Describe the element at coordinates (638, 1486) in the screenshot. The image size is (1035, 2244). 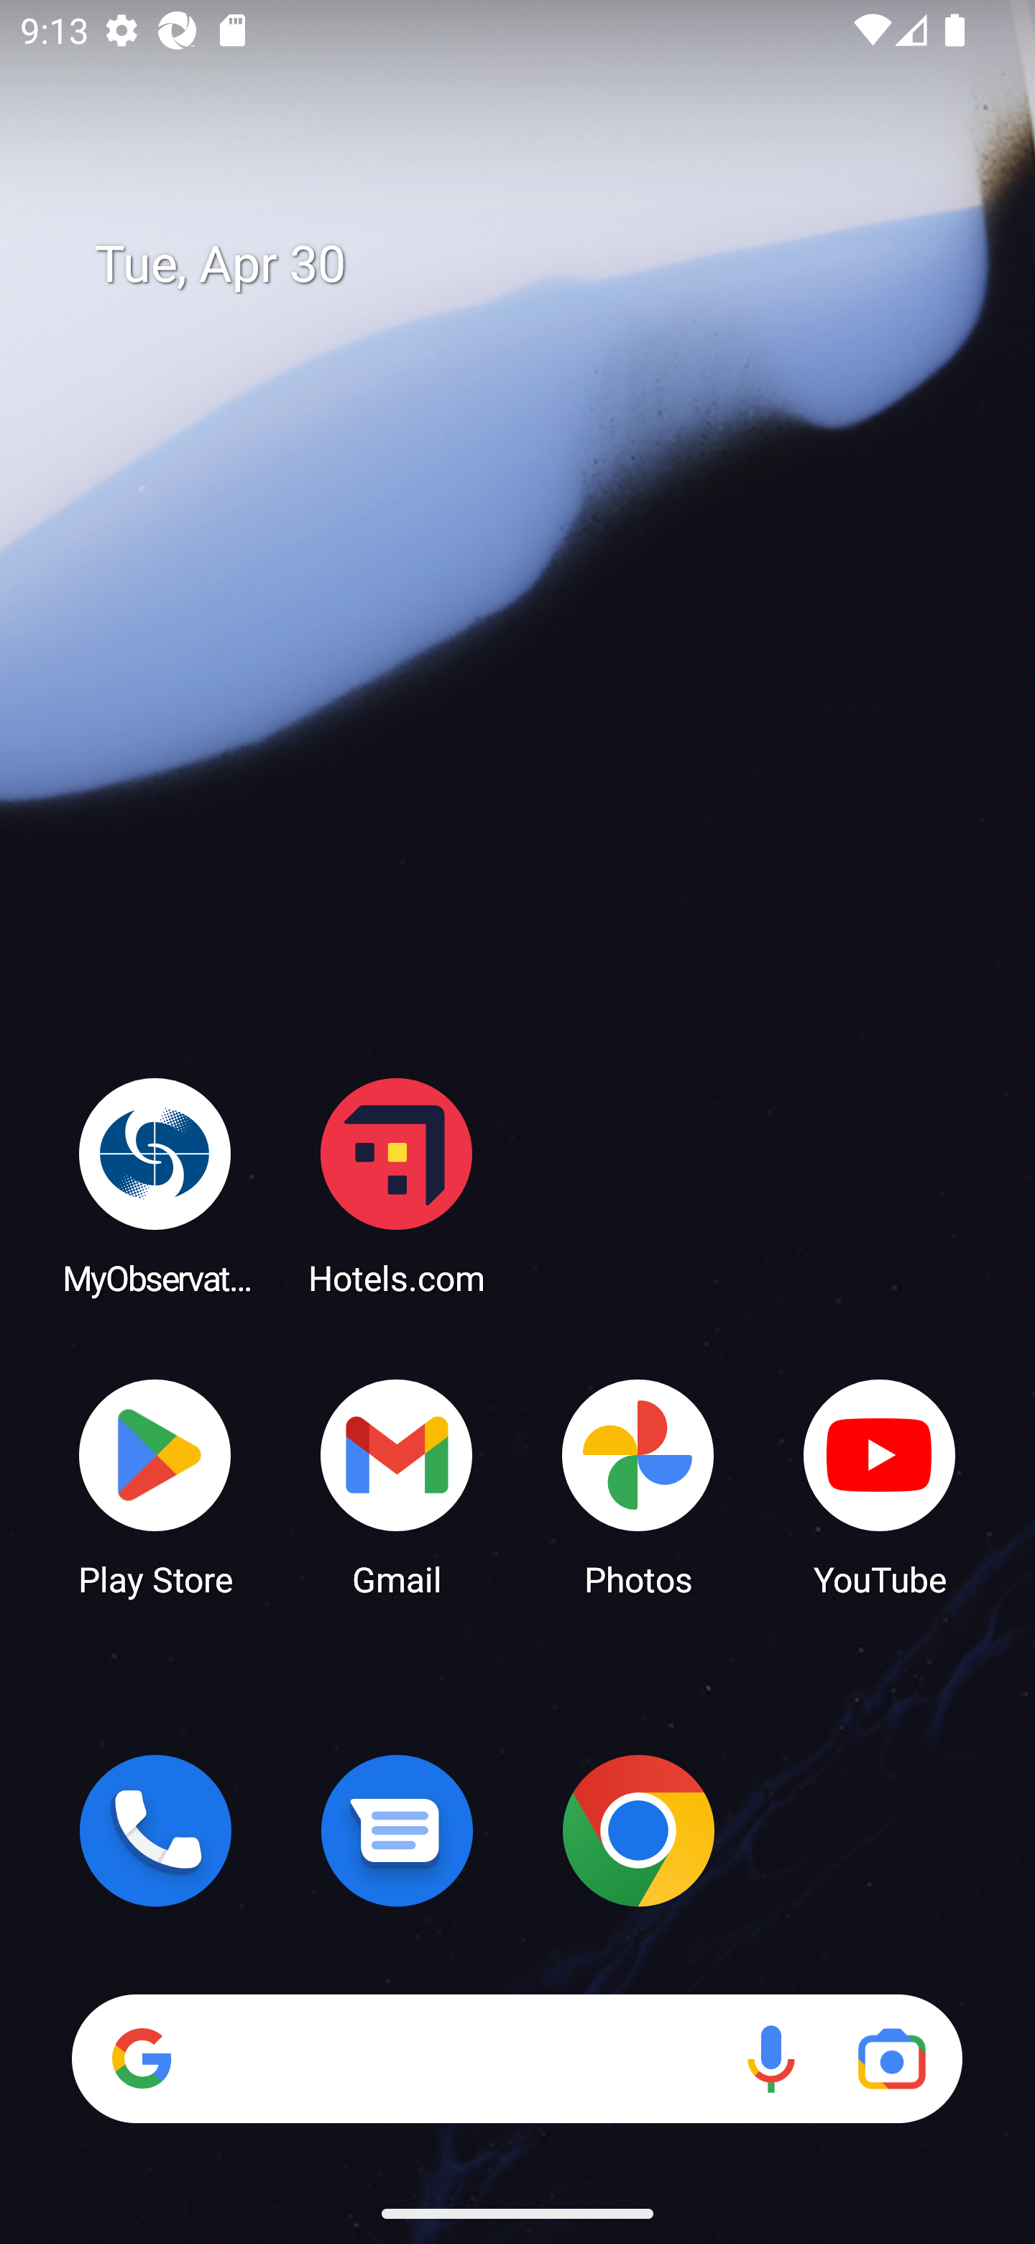
I see `Photos` at that location.